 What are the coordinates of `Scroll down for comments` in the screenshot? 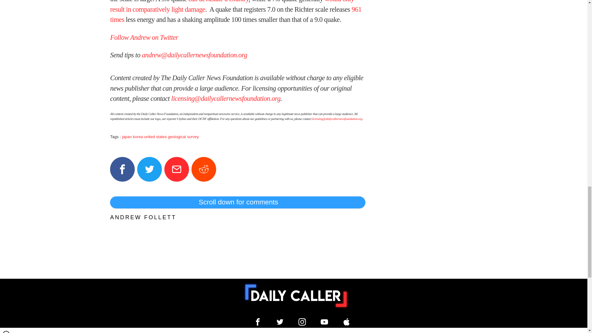 It's located at (237, 202).